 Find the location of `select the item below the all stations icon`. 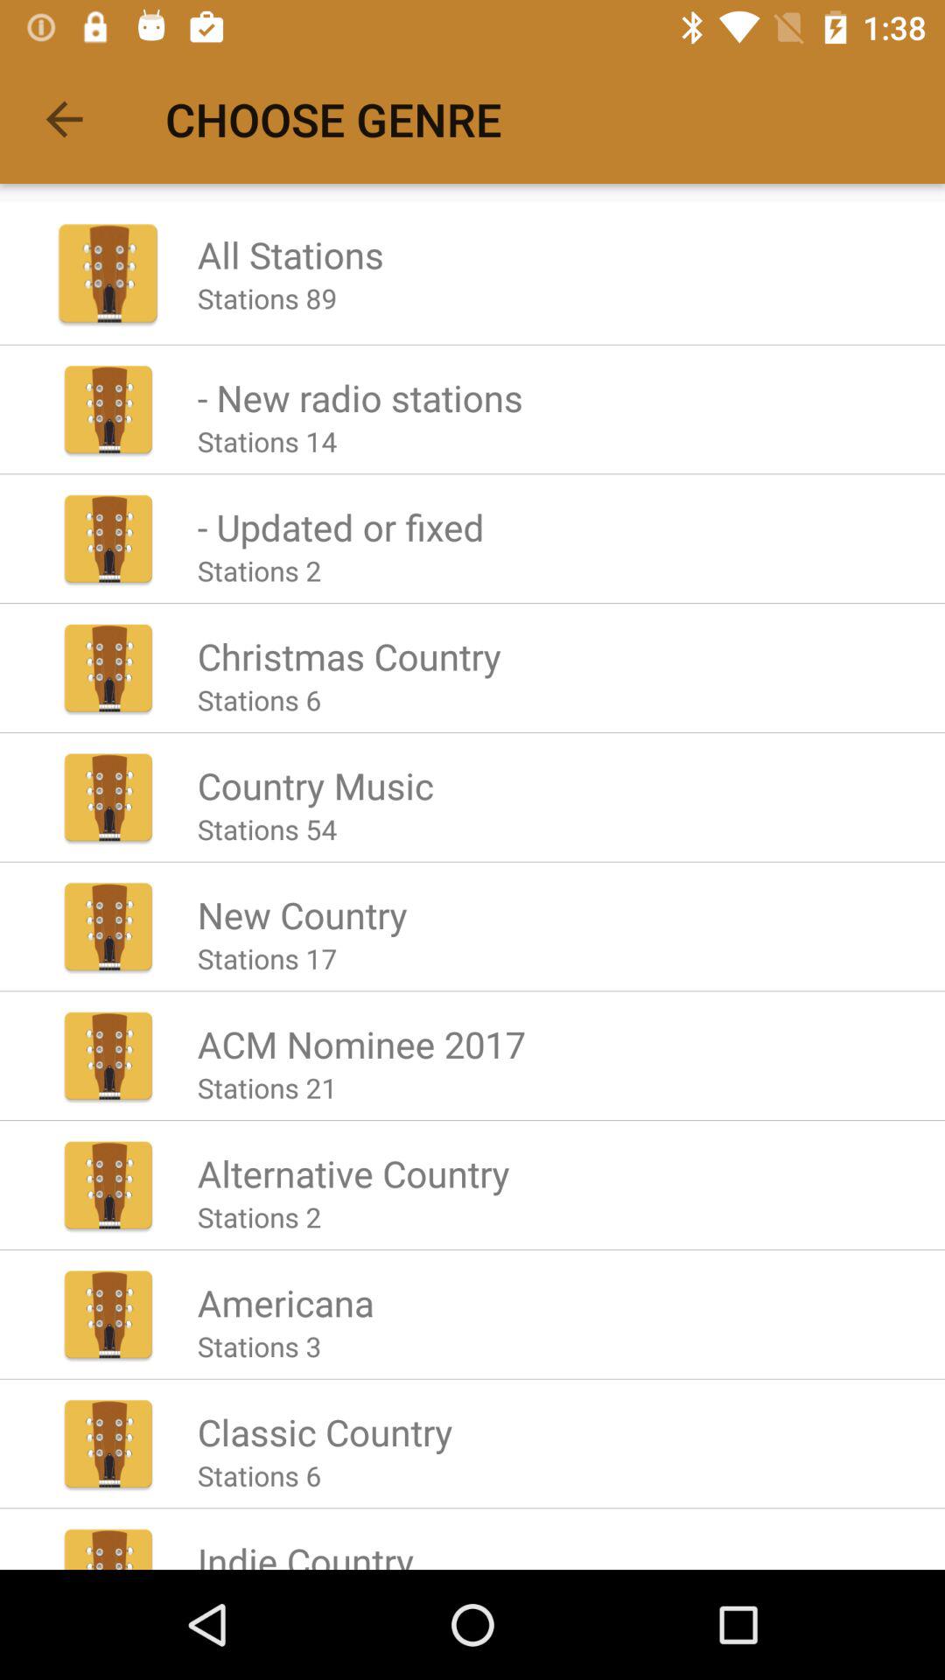

select the item below the all stations icon is located at coordinates (267, 297).